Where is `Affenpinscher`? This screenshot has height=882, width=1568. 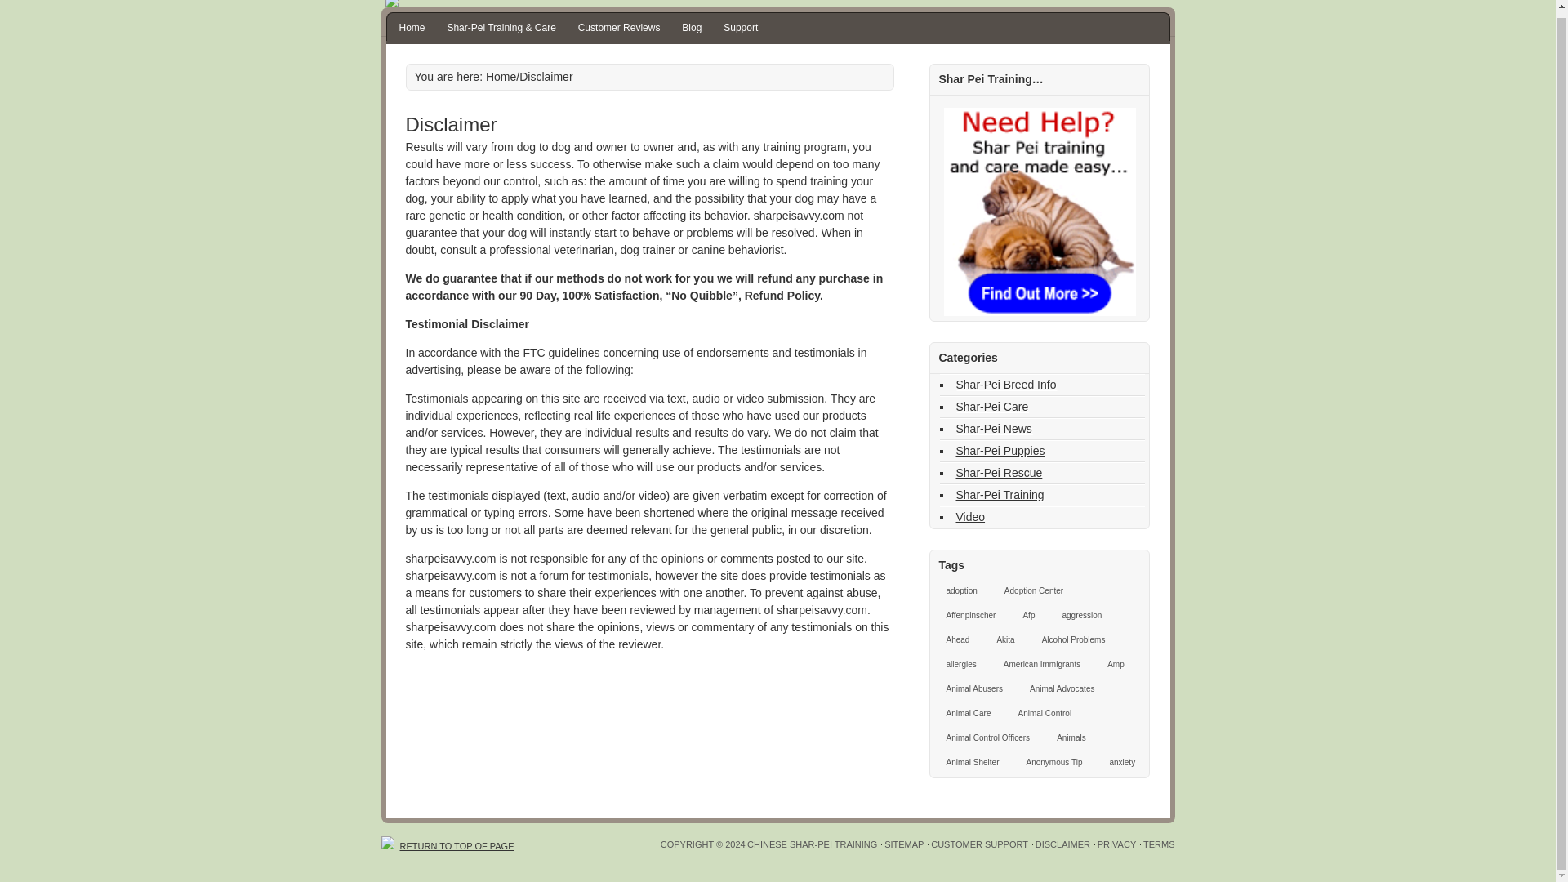 Affenpinscher is located at coordinates (965, 617).